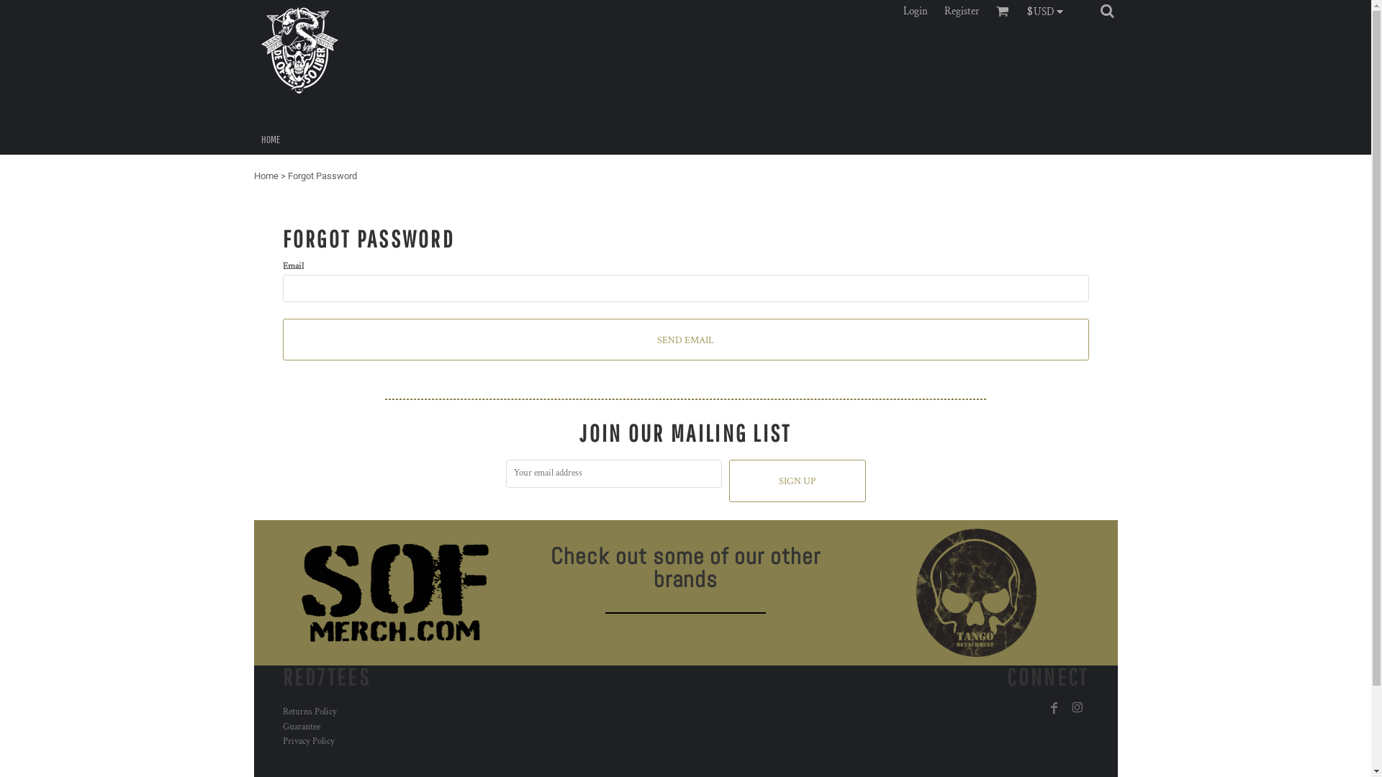 Image resolution: width=1382 pixels, height=777 pixels. What do you see at coordinates (270, 138) in the screenshot?
I see `HOME` at bounding box center [270, 138].